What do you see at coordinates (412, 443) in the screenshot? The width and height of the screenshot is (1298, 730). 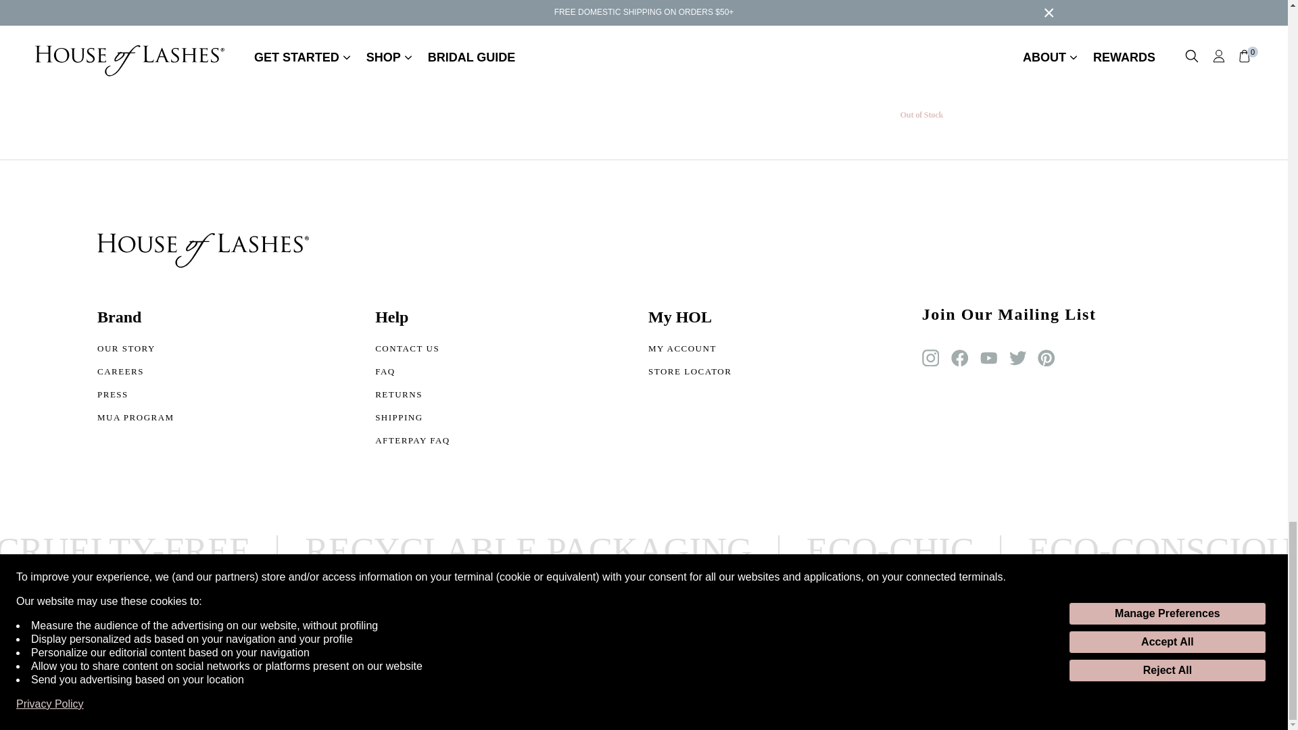 I see `Afterpay FAQ` at bounding box center [412, 443].